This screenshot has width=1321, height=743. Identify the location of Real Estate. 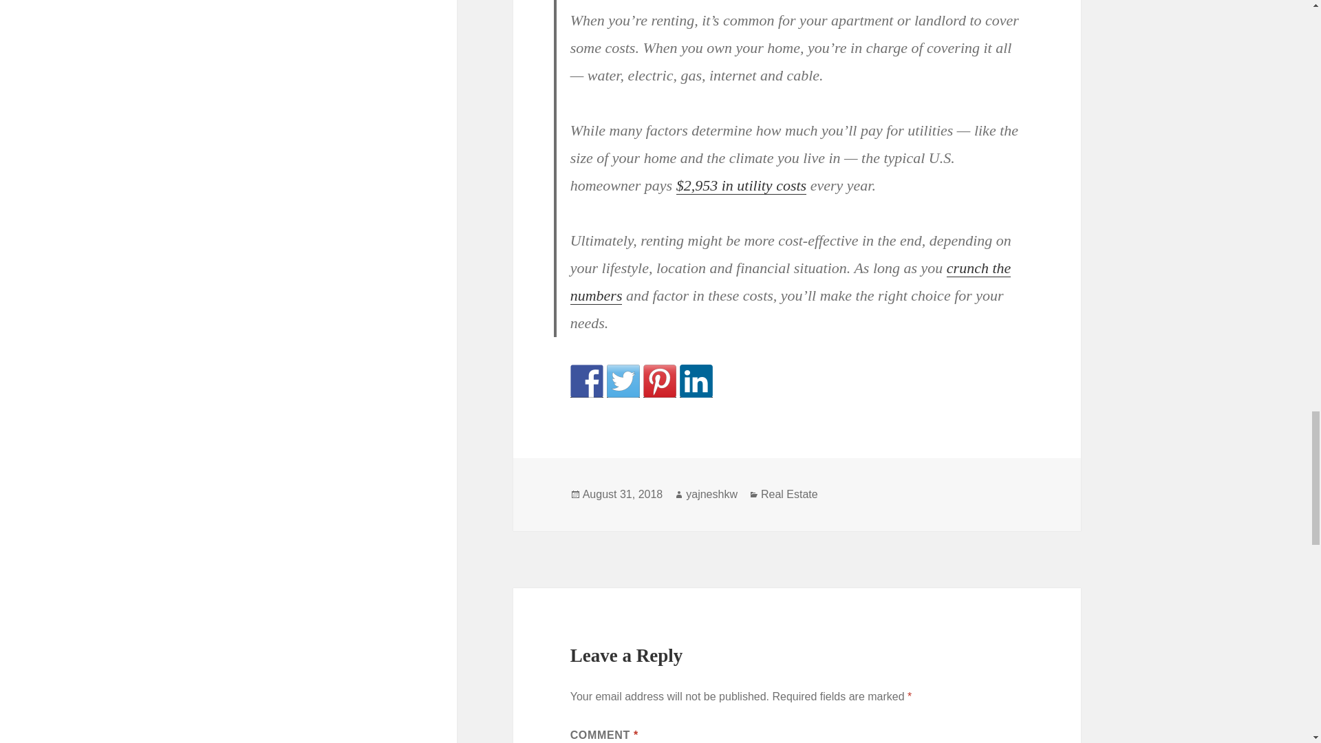
(788, 494).